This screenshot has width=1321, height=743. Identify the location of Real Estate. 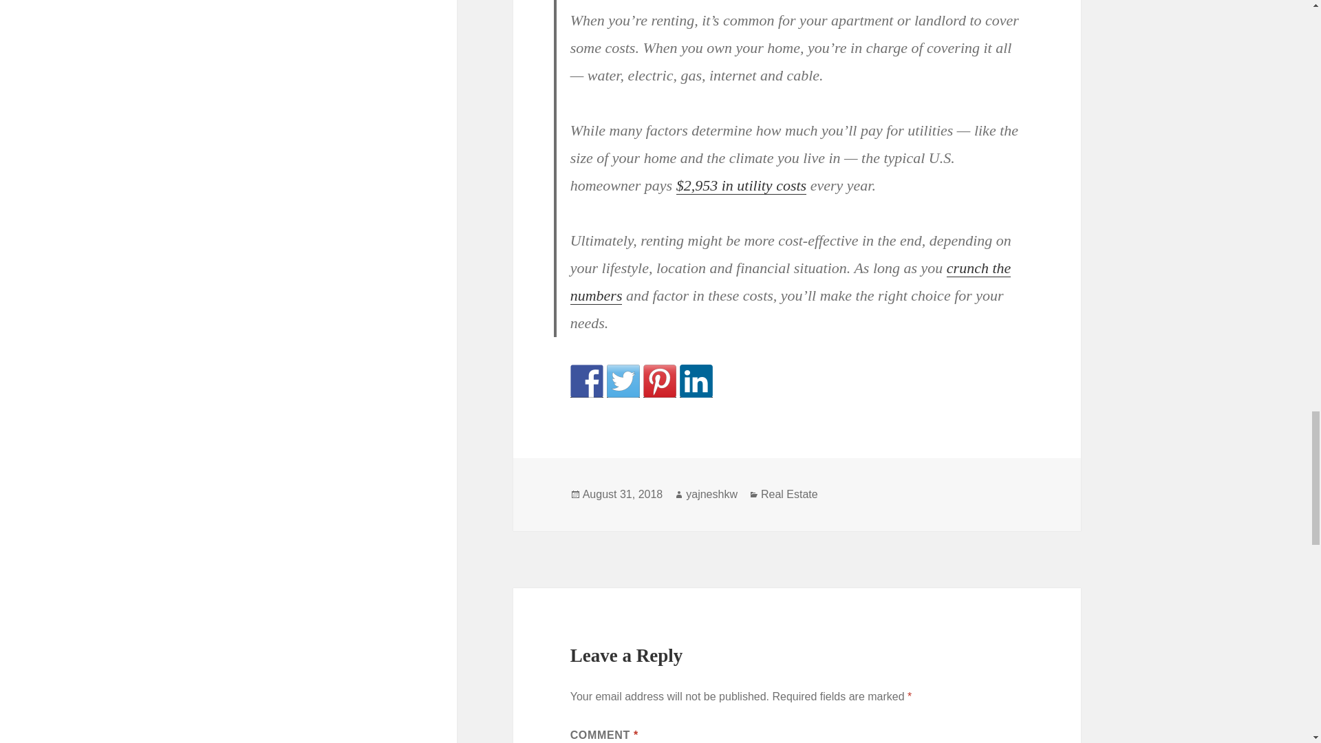
(788, 494).